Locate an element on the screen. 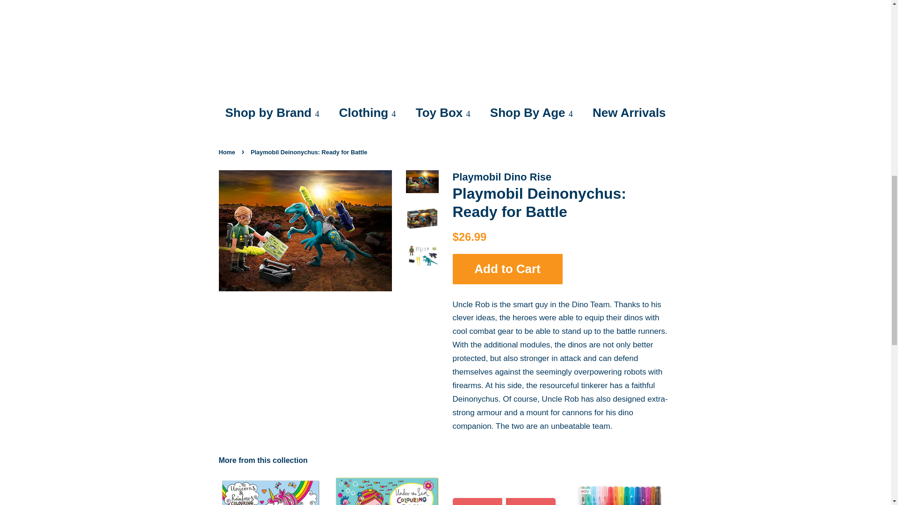 Image resolution: width=898 pixels, height=505 pixels. Back to the frontpage is located at coordinates (228, 151).